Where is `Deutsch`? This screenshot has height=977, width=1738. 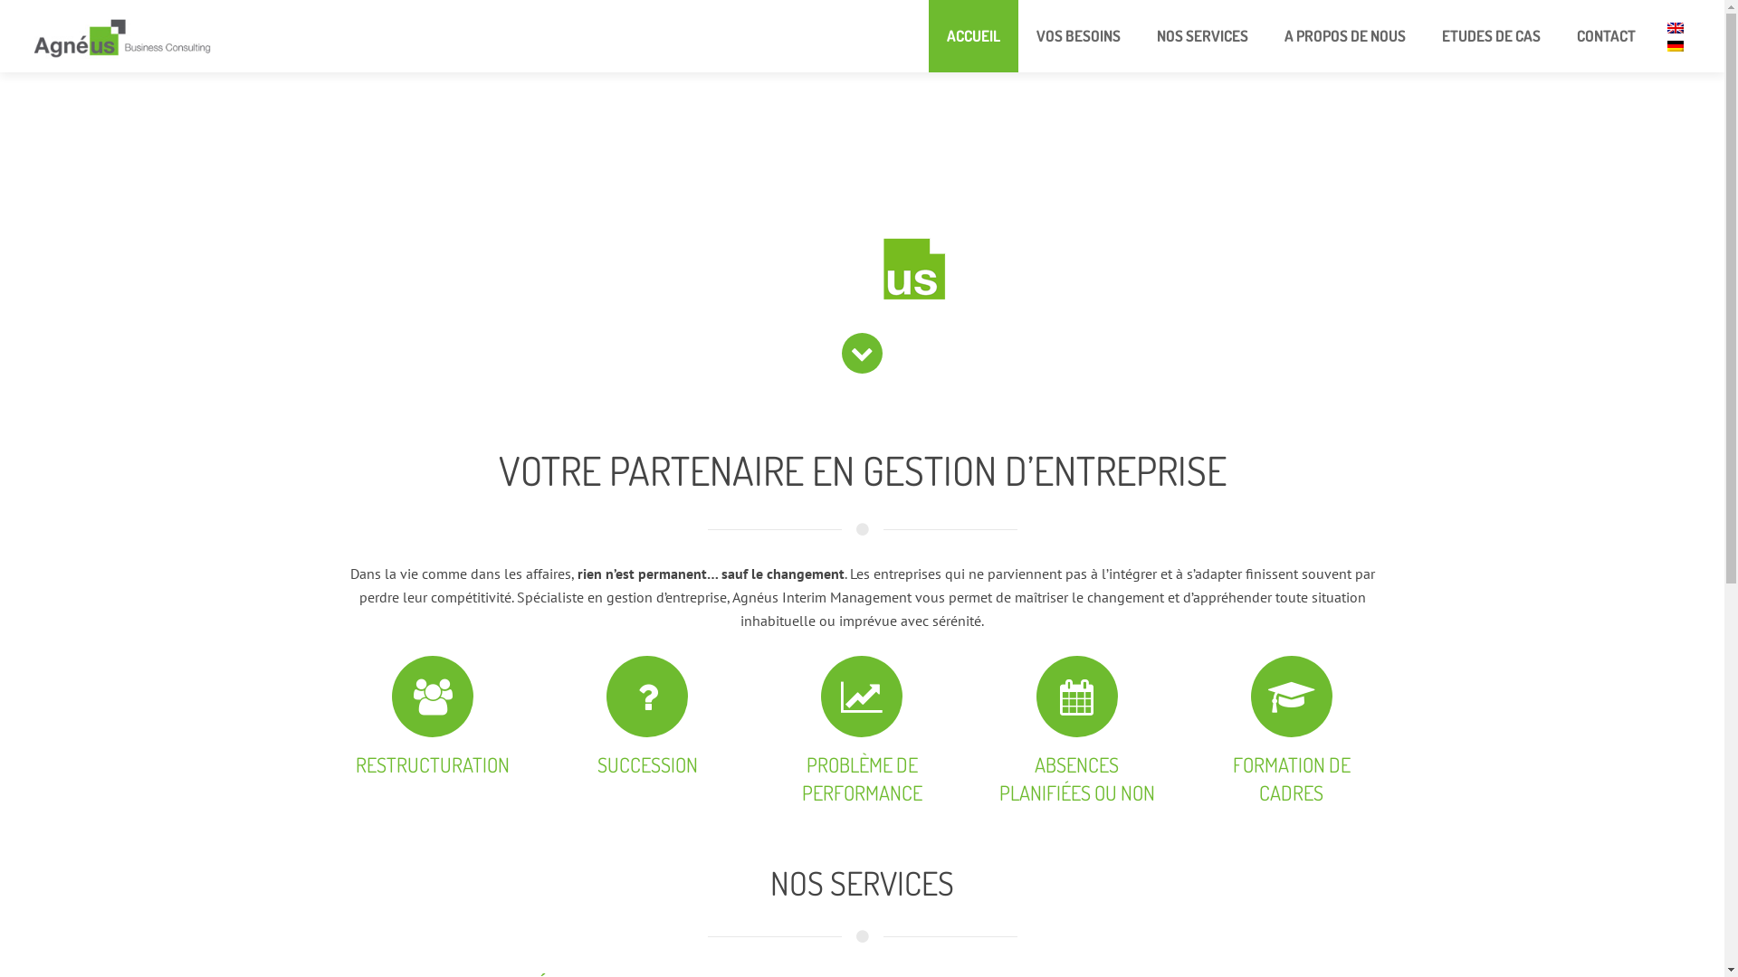
Deutsch is located at coordinates (1676, 50).